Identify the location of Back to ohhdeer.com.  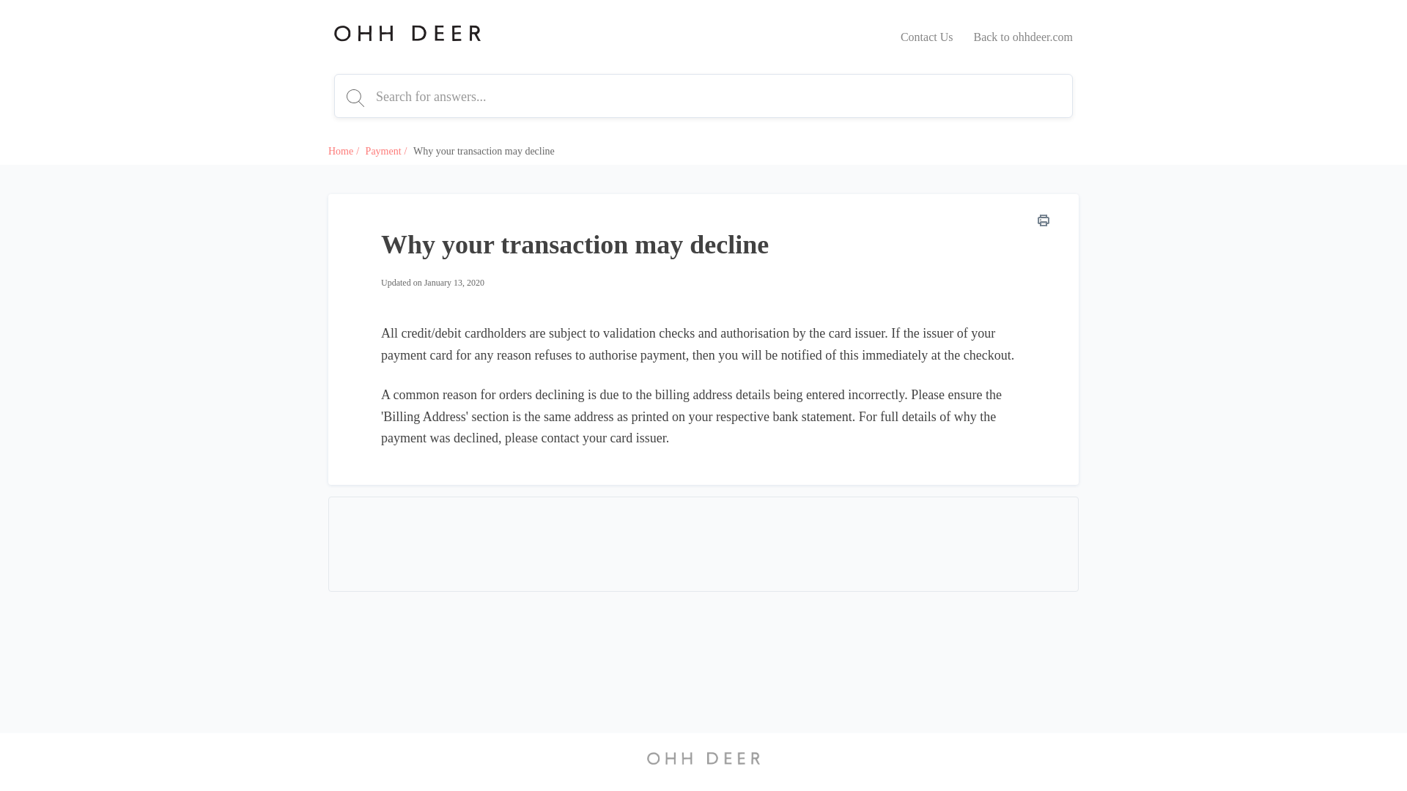
(1023, 37).